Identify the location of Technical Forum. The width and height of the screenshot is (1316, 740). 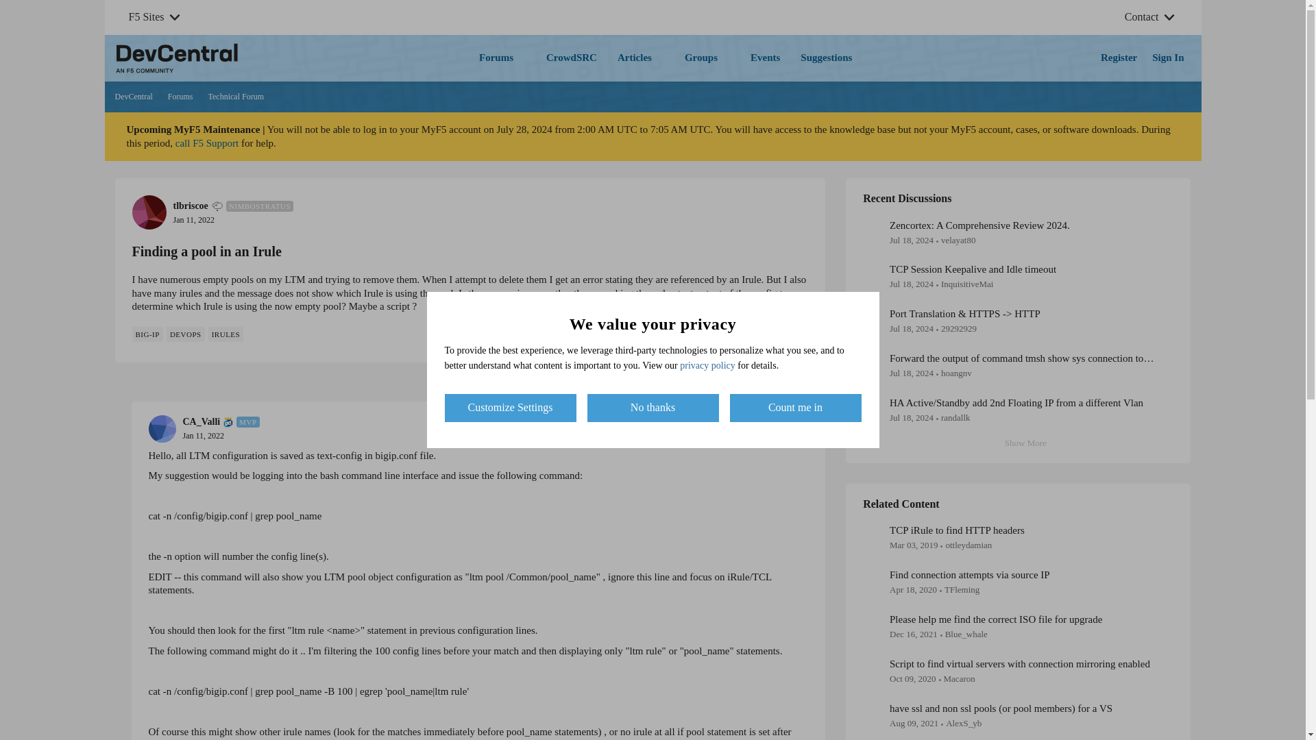
(913, 634).